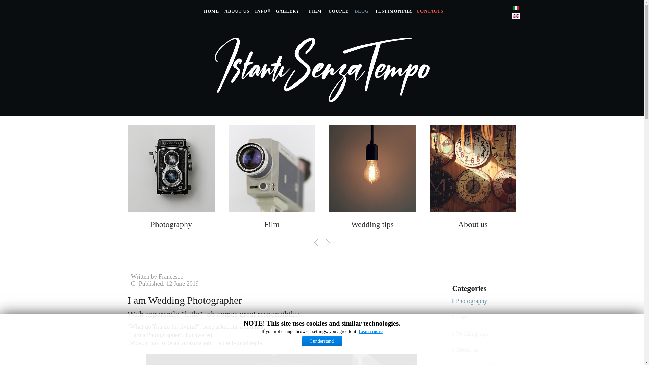 This screenshot has height=365, width=649. Describe the element at coordinates (171, 224) in the screenshot. I see `Photography` at that location.